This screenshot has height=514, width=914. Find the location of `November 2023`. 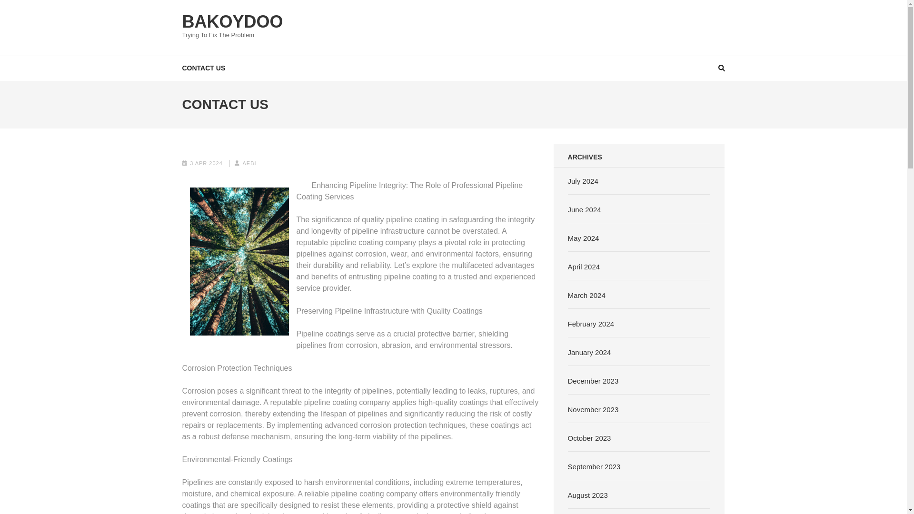

November 2023 is located at coordinates (593, 409).